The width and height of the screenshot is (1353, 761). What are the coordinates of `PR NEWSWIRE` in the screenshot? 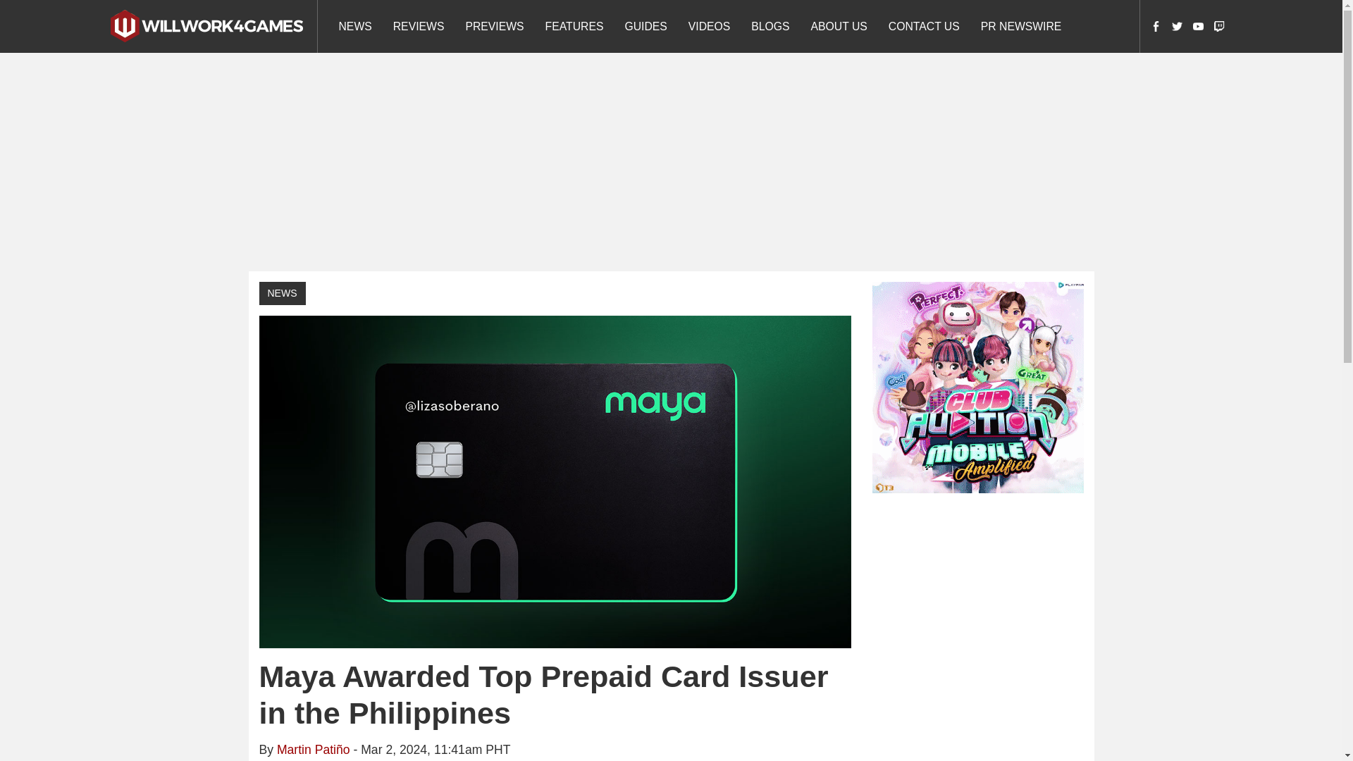 It's located at (1021, 26).